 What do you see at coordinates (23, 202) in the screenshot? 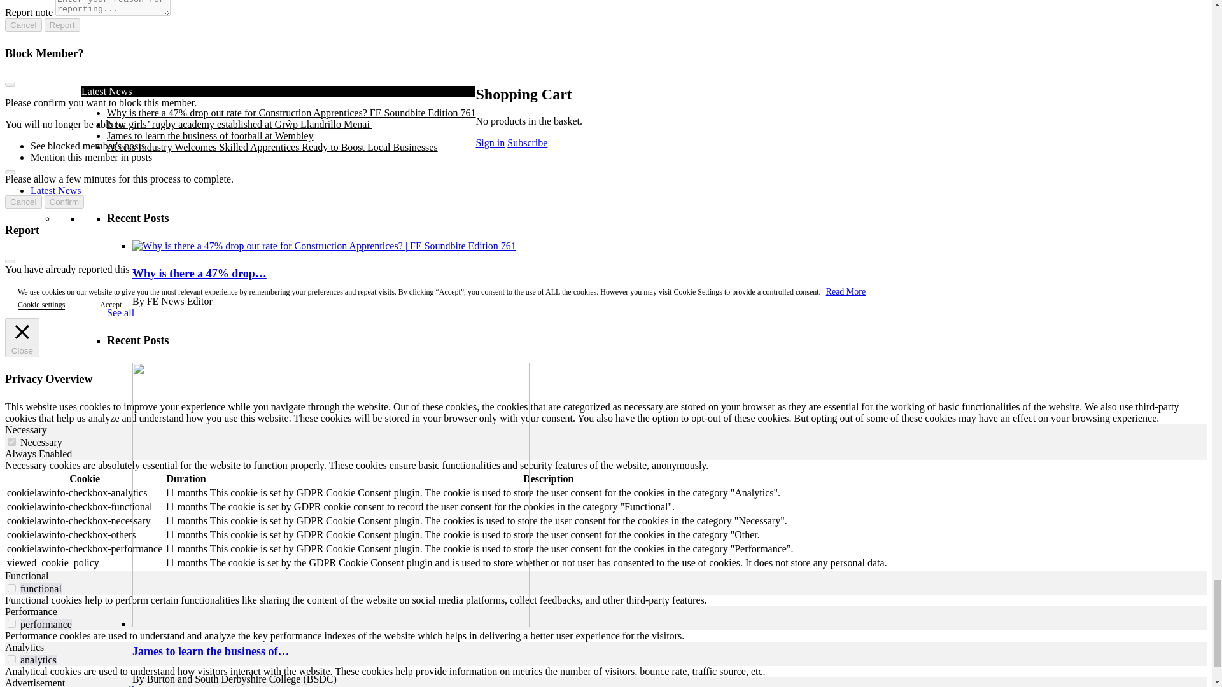
I see `Cancel` at bounding box center [23, 202].